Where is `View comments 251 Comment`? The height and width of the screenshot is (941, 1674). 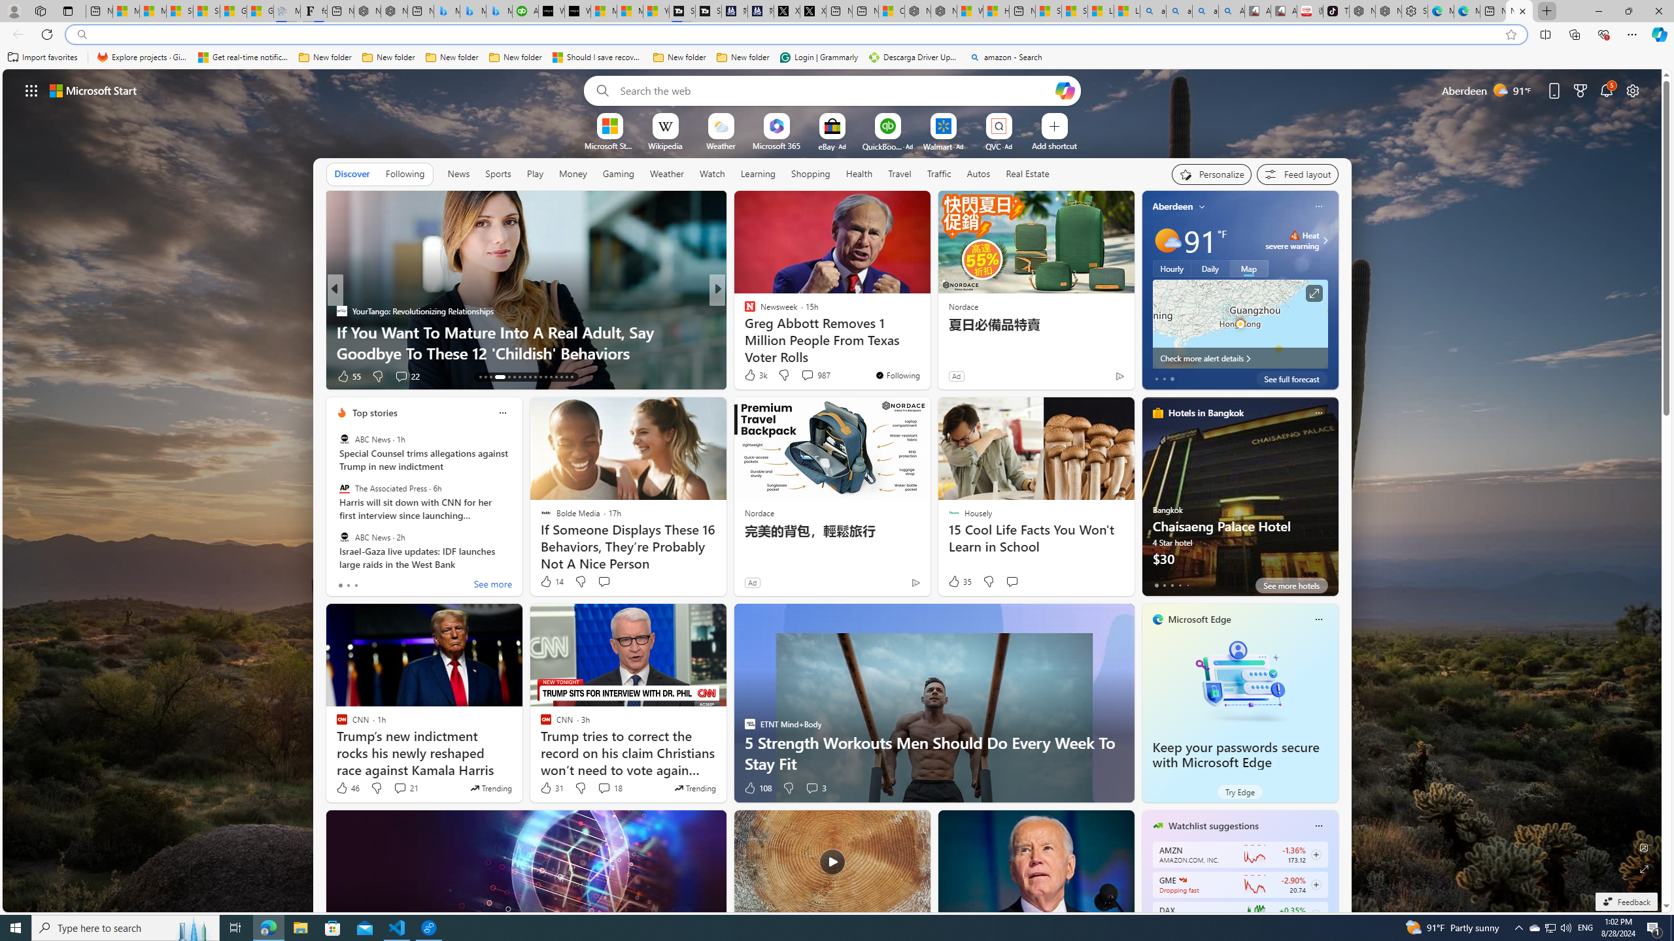
View comments 251 Comment is located at coordinates (413, 376).